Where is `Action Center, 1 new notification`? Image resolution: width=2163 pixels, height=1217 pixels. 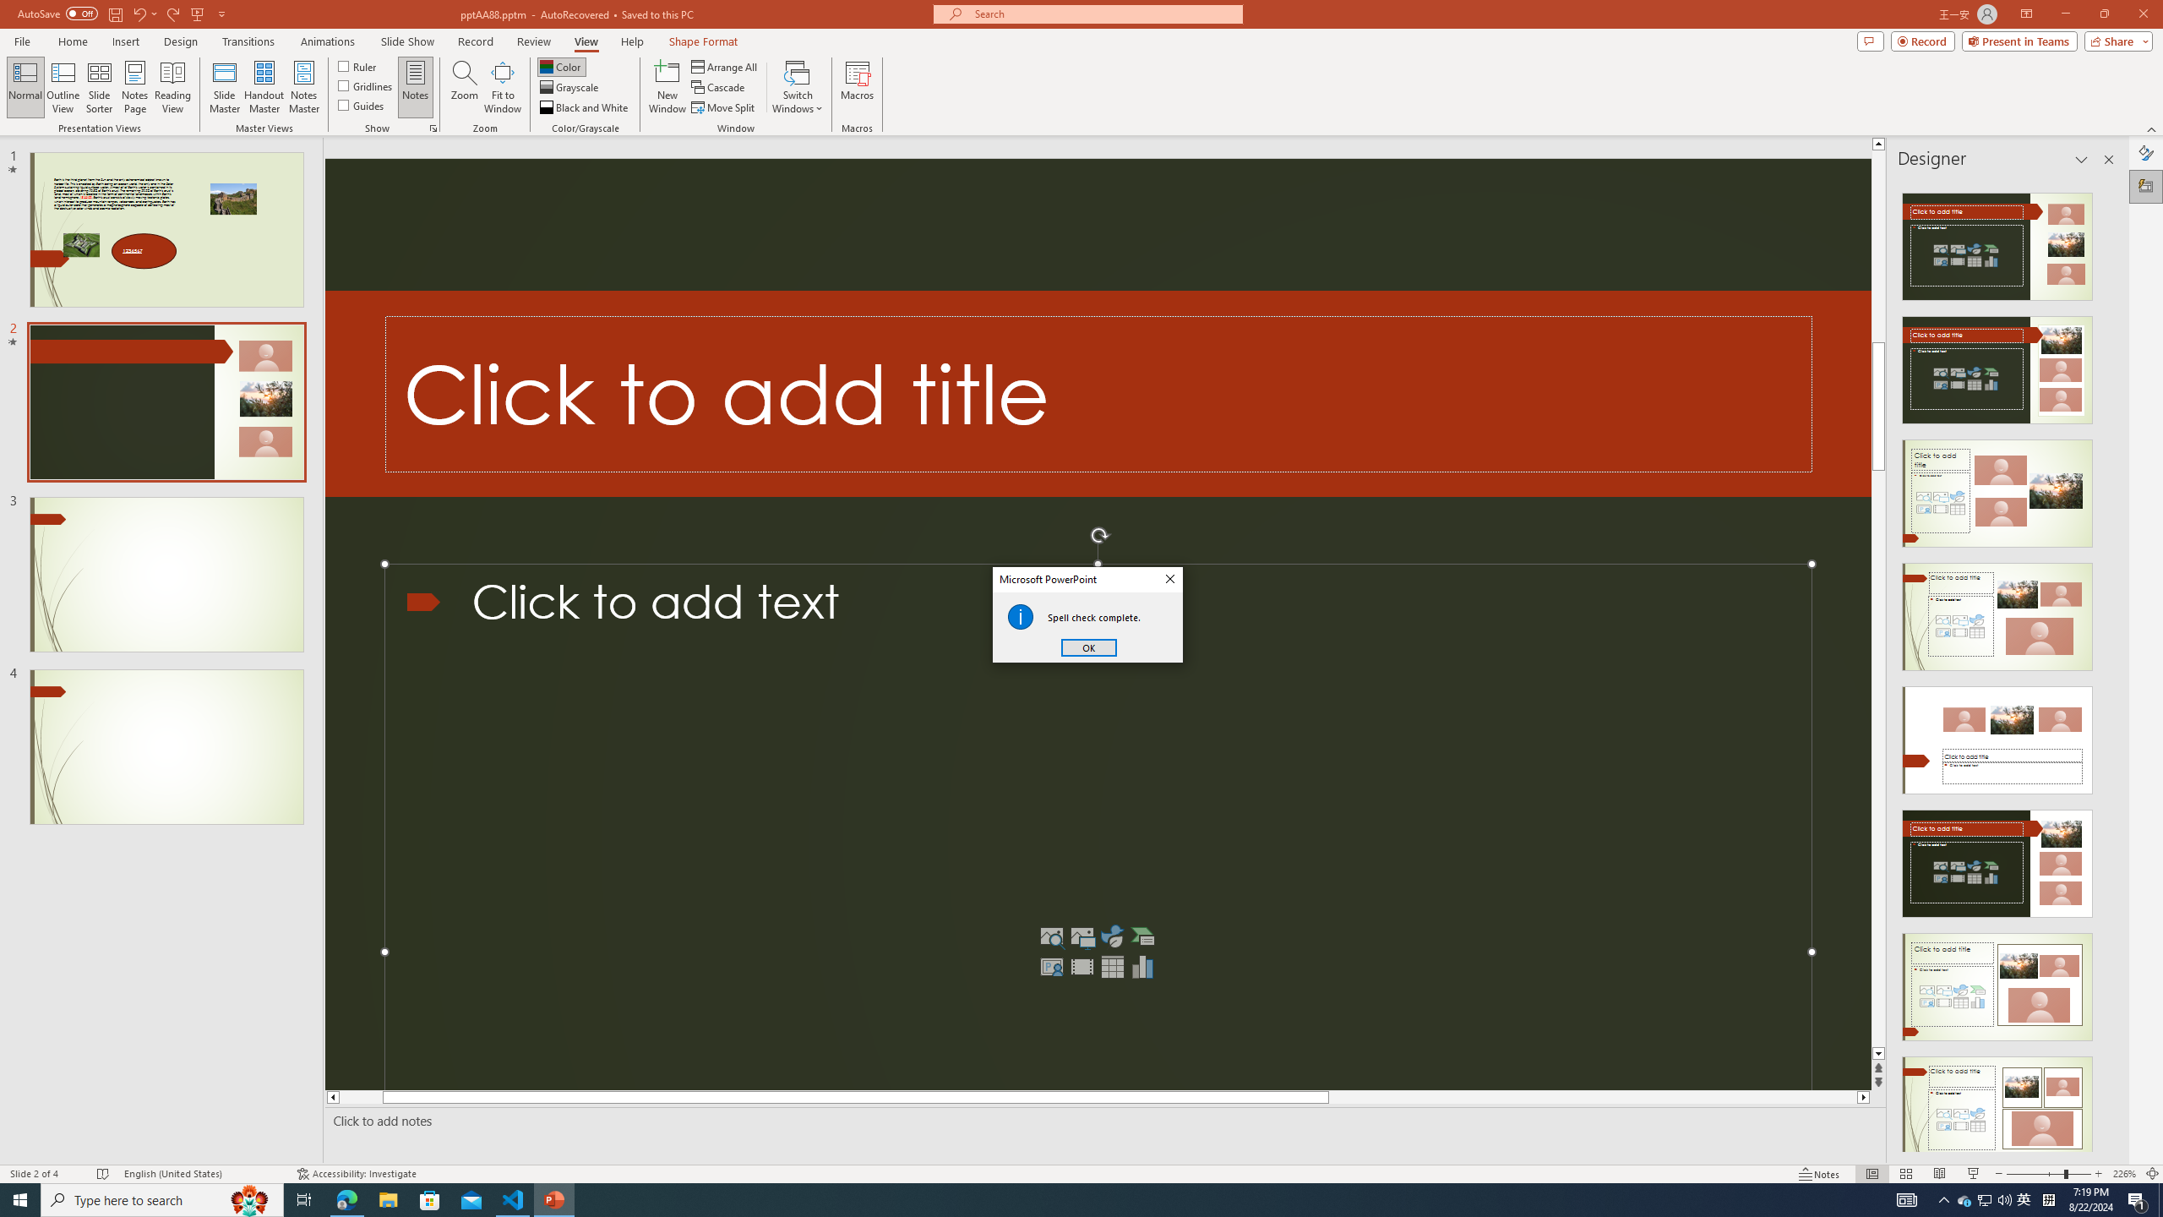 Action Center, 1 new notification is located at coordinates (2138, 1200).